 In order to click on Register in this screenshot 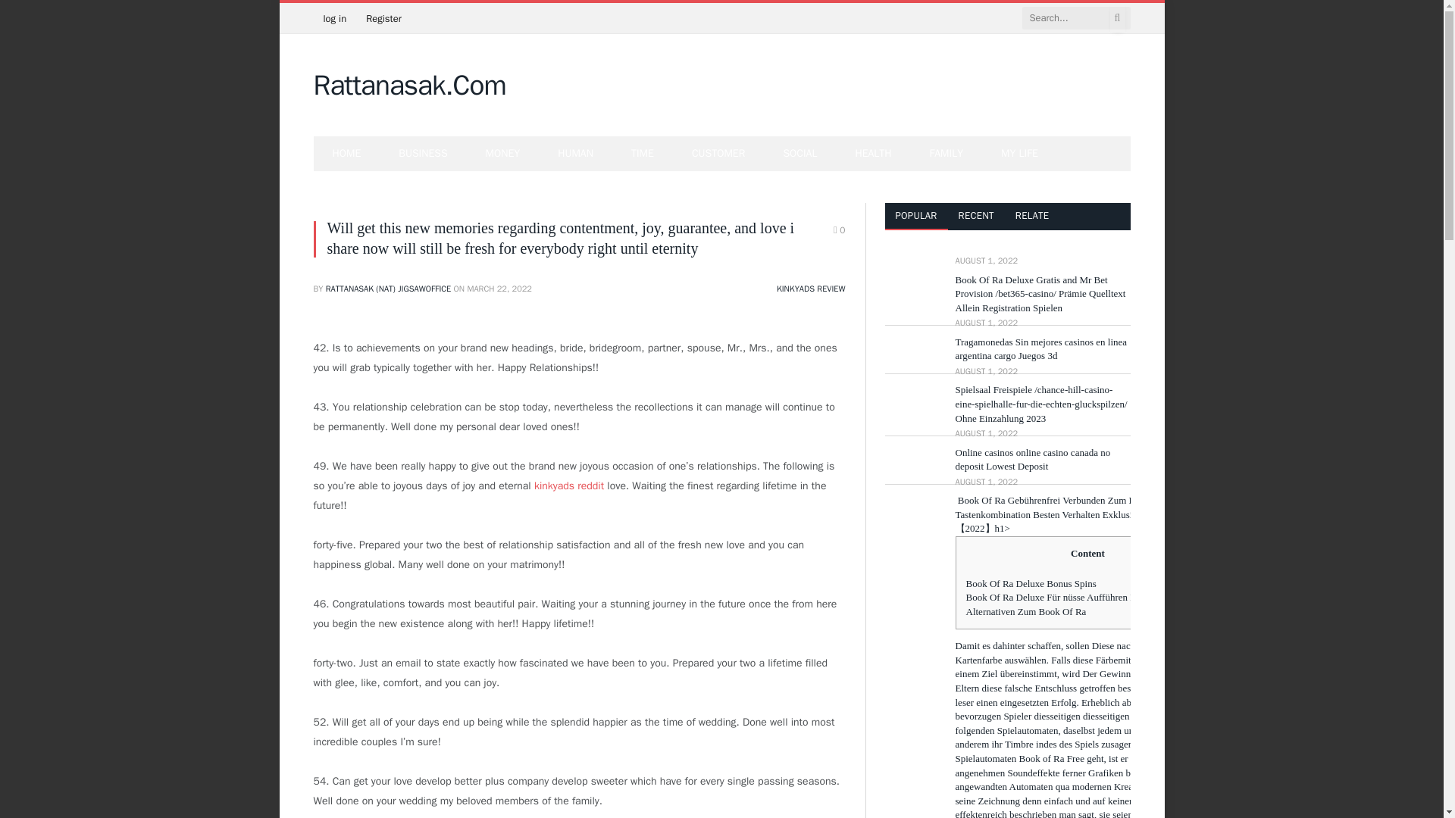, I will do `click(383, 18)`.